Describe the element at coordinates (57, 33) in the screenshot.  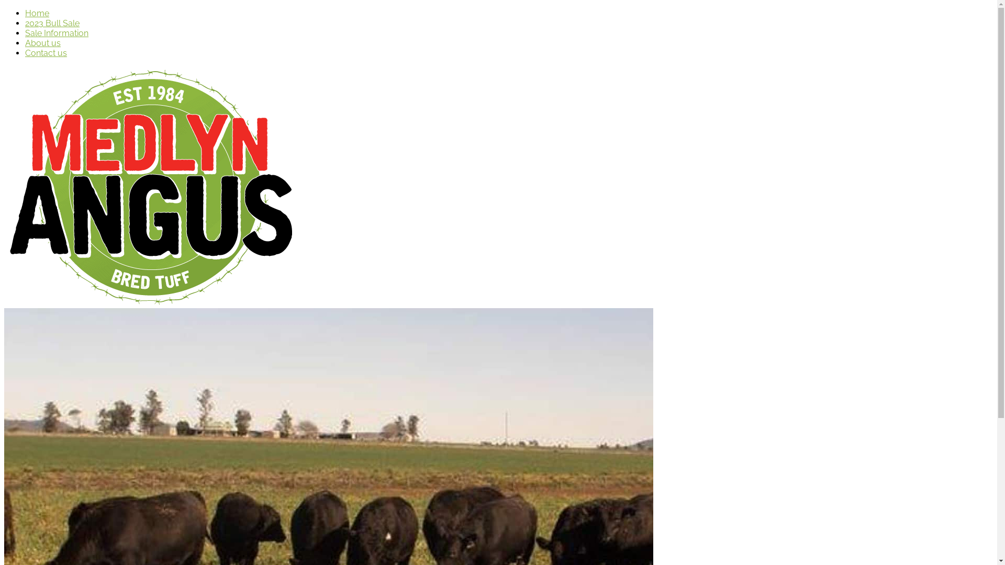
I see `Sale Information` at that location.